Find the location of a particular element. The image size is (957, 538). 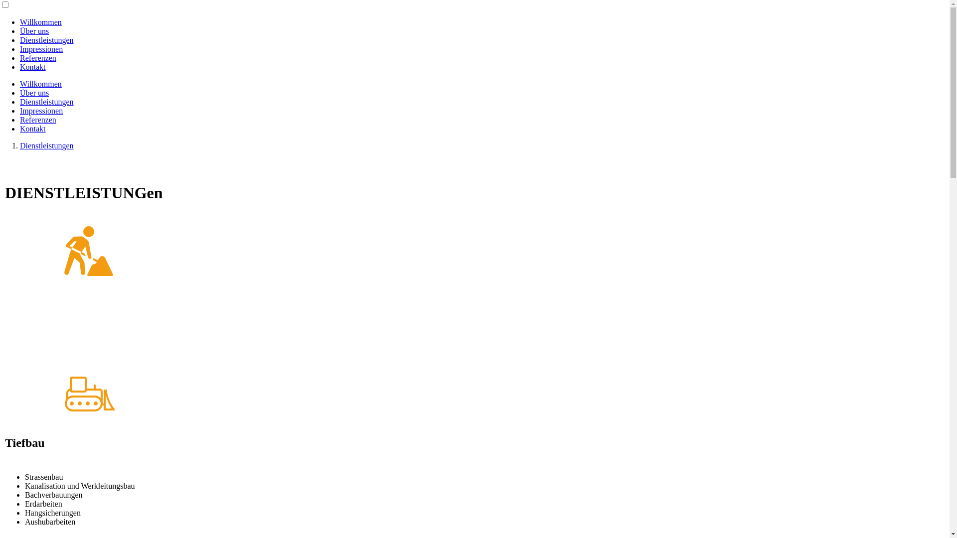

Kontakt is located at coordinates (33, 67).